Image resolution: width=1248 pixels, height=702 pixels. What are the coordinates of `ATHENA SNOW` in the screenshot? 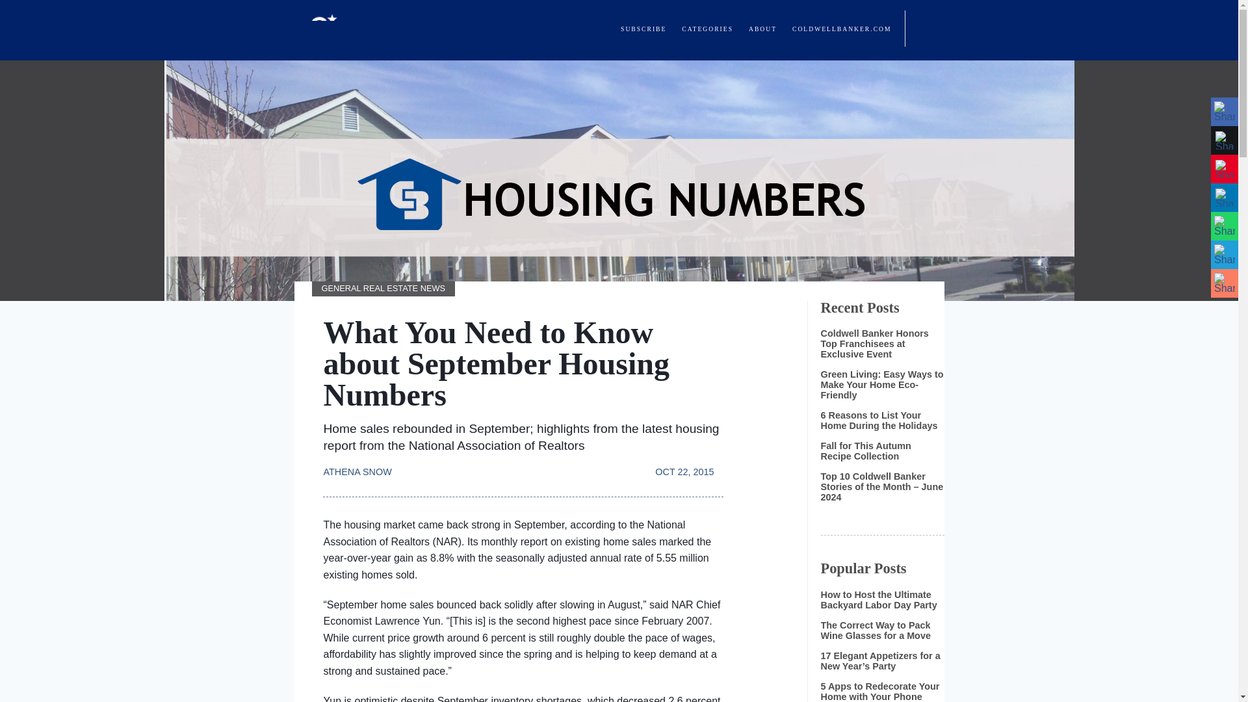 It's located at (361, 465).